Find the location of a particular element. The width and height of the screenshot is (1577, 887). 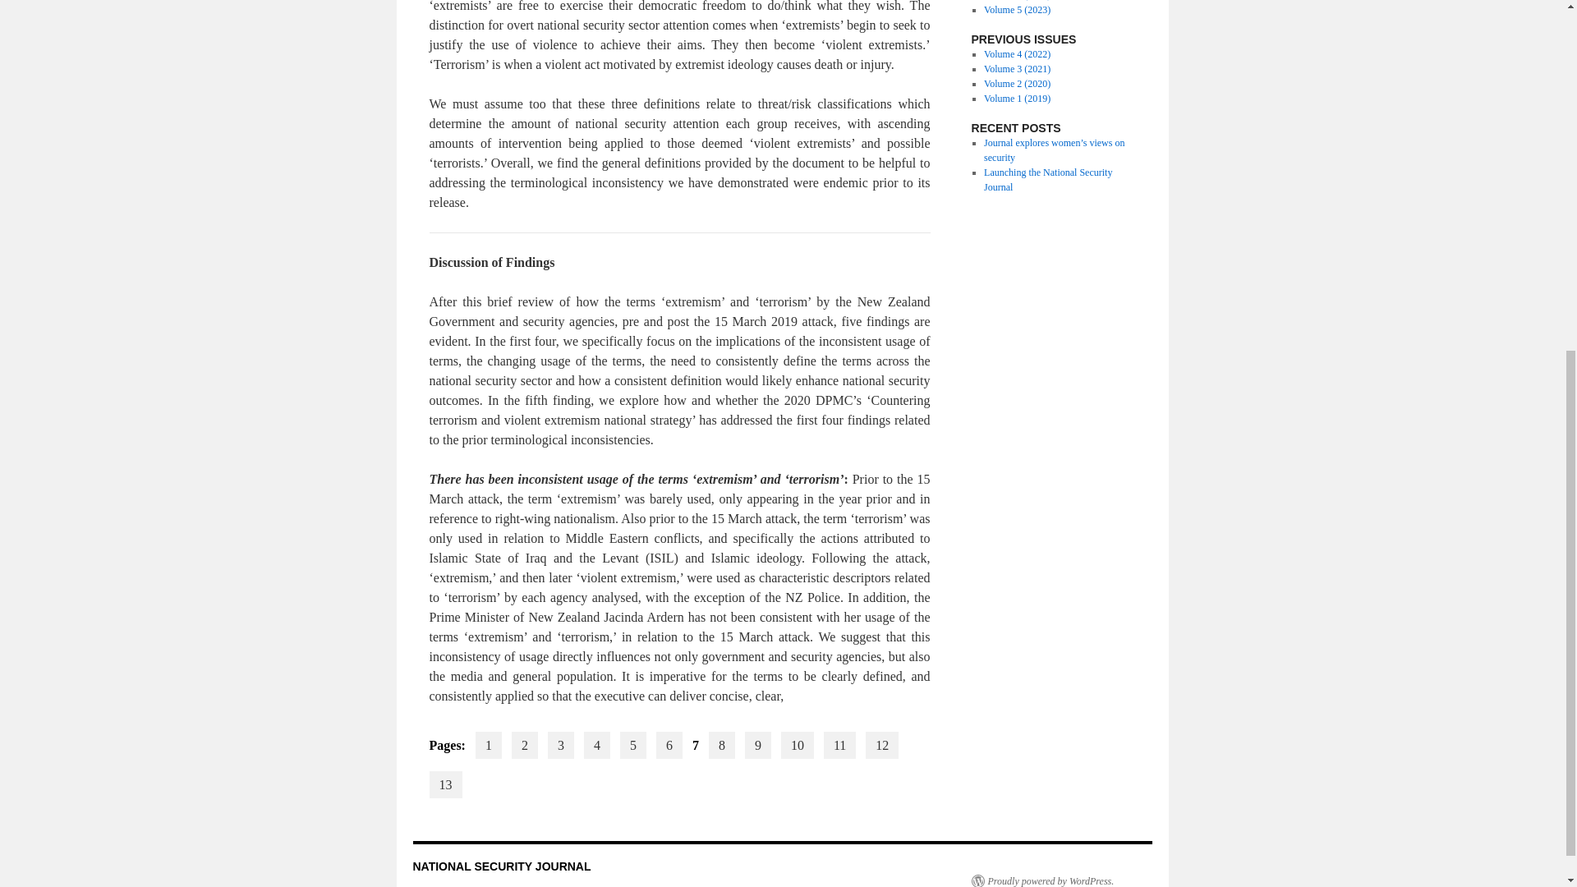

9 is located at coordinates (757, 746).